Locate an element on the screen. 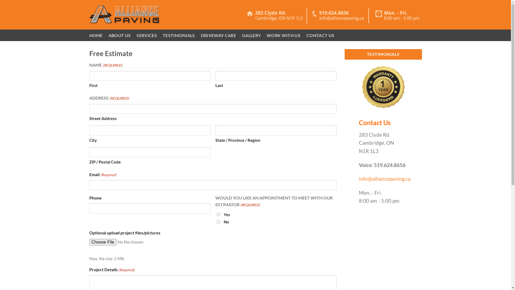  HOME is located at coordinates (96, 35).